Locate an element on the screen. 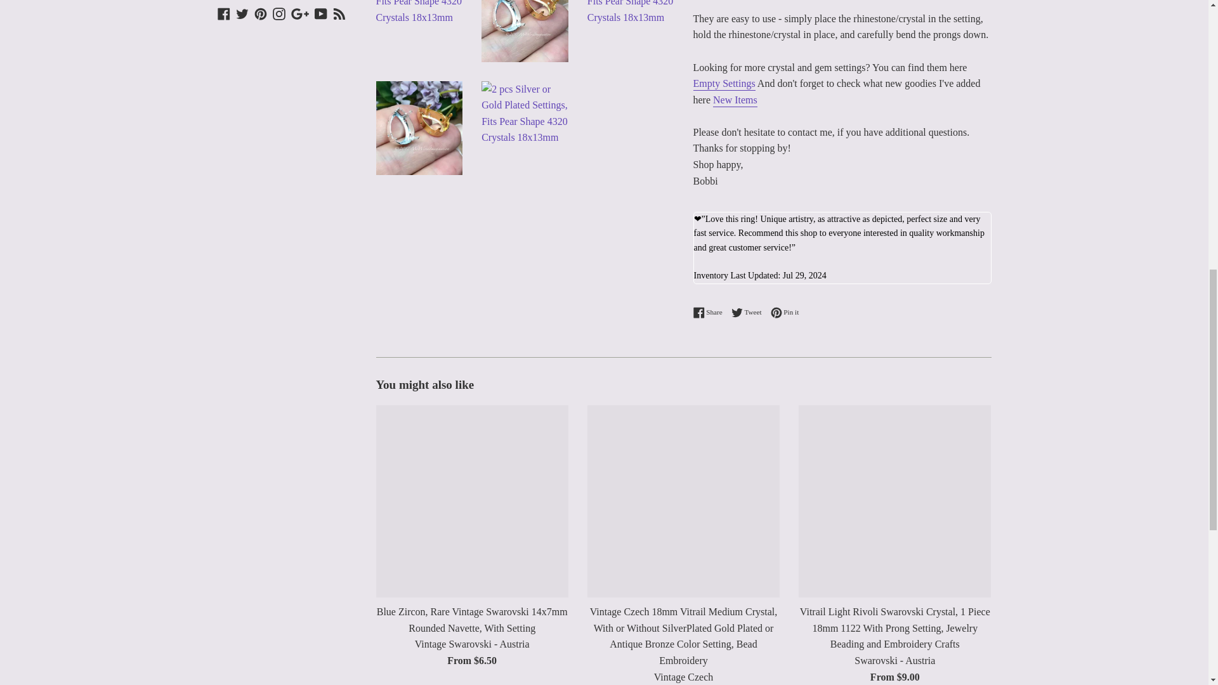 This screenshot has width=1218, height=685. Share on Facebook is located at coordinates (710, 312).